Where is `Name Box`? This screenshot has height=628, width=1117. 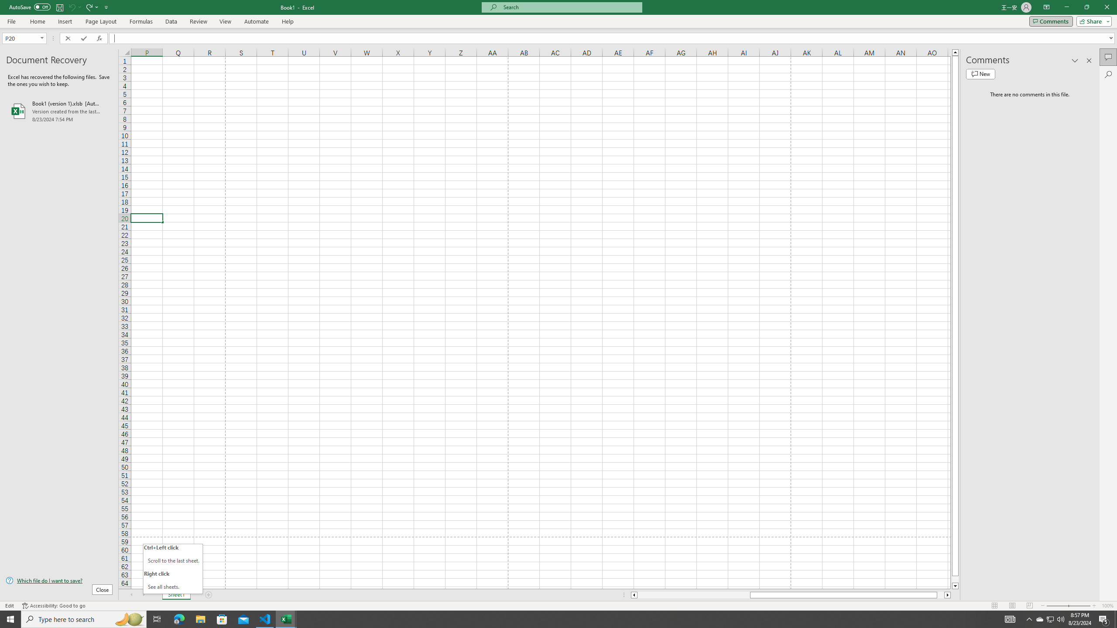
Name Box is located at coordinates (24, 38).